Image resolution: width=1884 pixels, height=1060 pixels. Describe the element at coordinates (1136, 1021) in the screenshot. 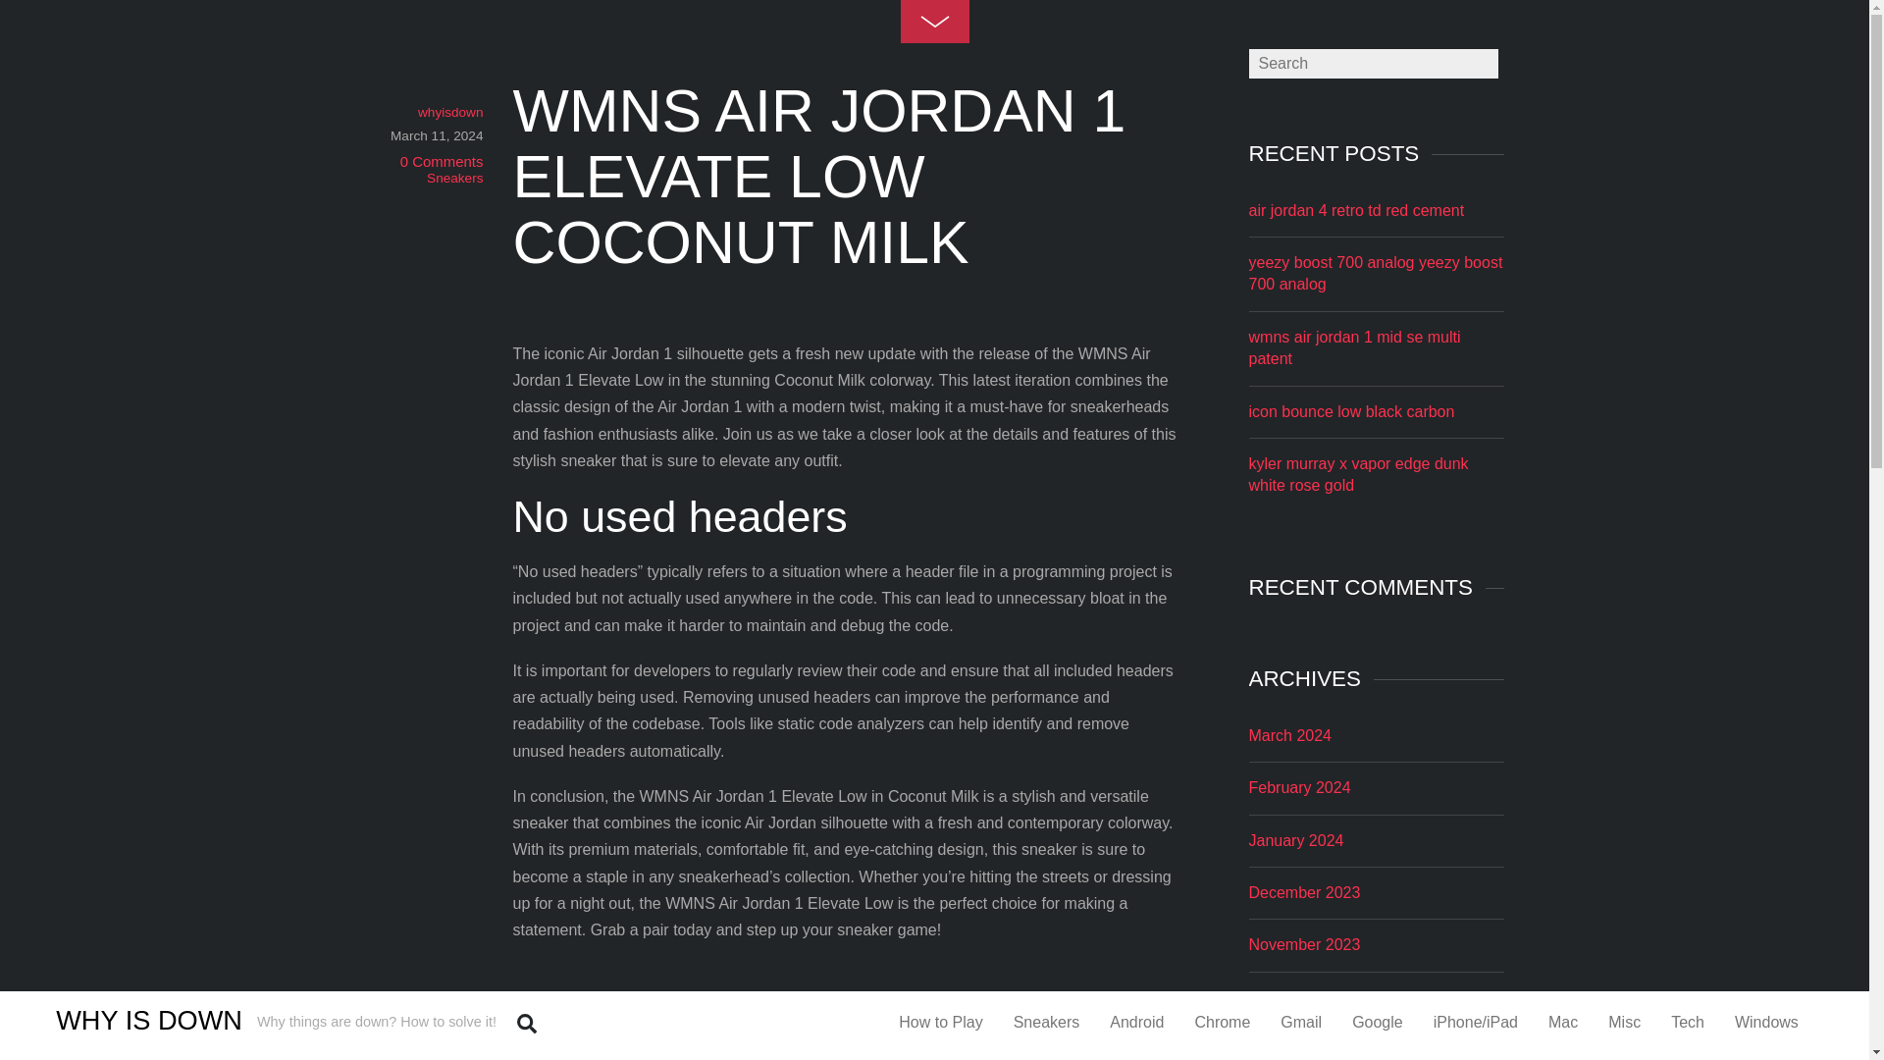

I see `Android` at that location.